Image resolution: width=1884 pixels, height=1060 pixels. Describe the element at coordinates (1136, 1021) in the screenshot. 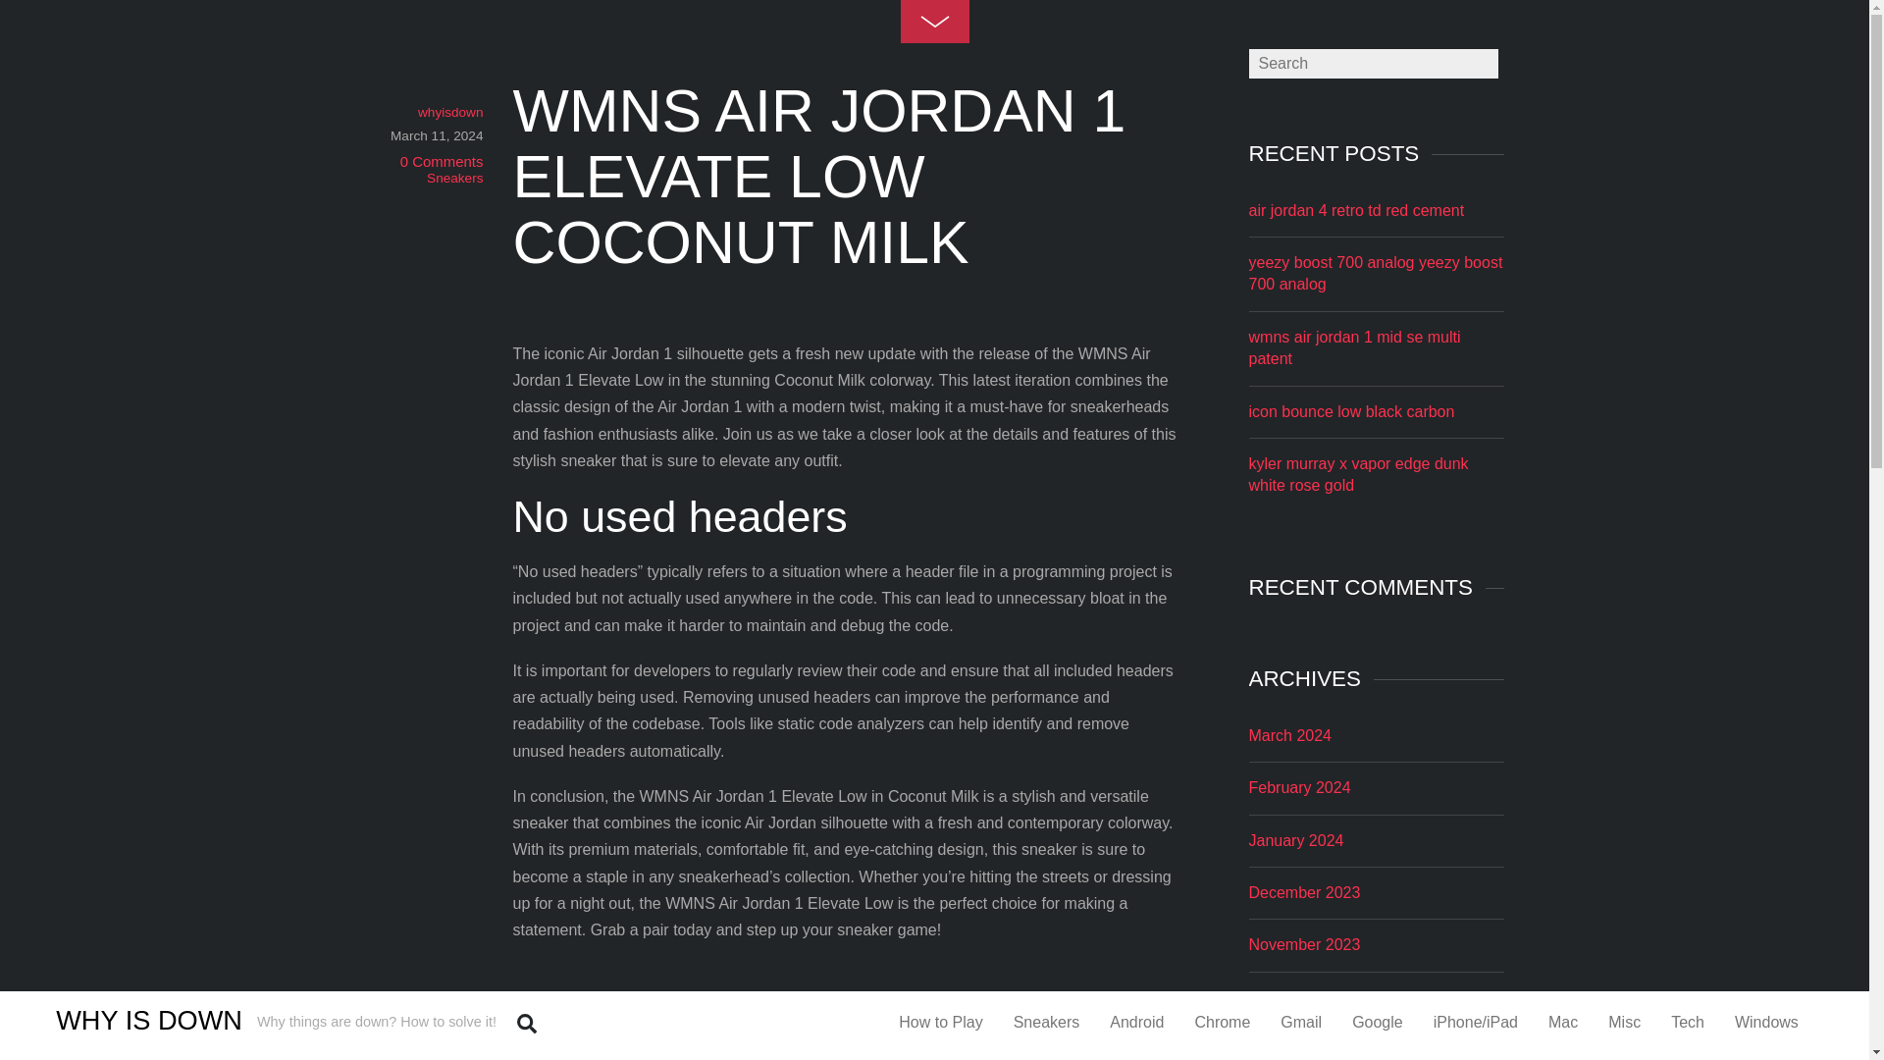

I see `Android` at that location.